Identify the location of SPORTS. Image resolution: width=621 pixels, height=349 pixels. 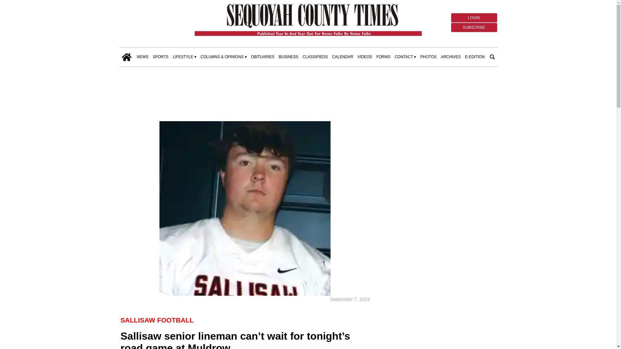
(160, 57).